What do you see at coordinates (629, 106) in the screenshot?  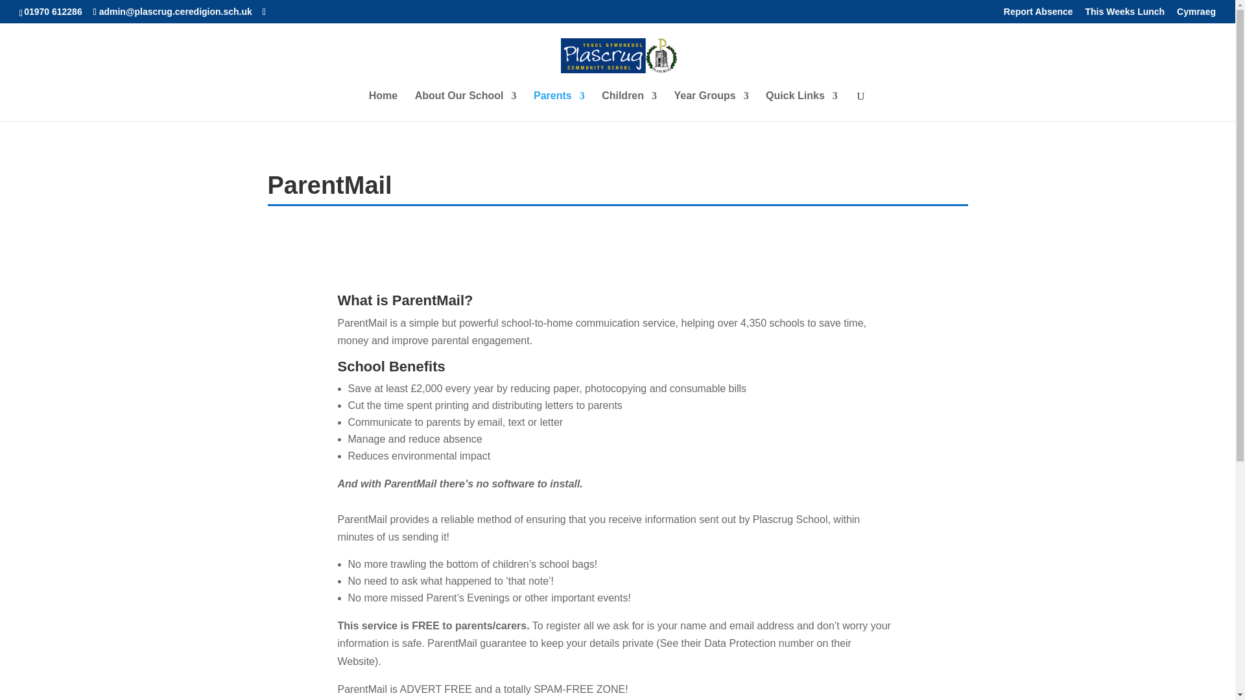 I see `Children` at bounding box center [629, 106].